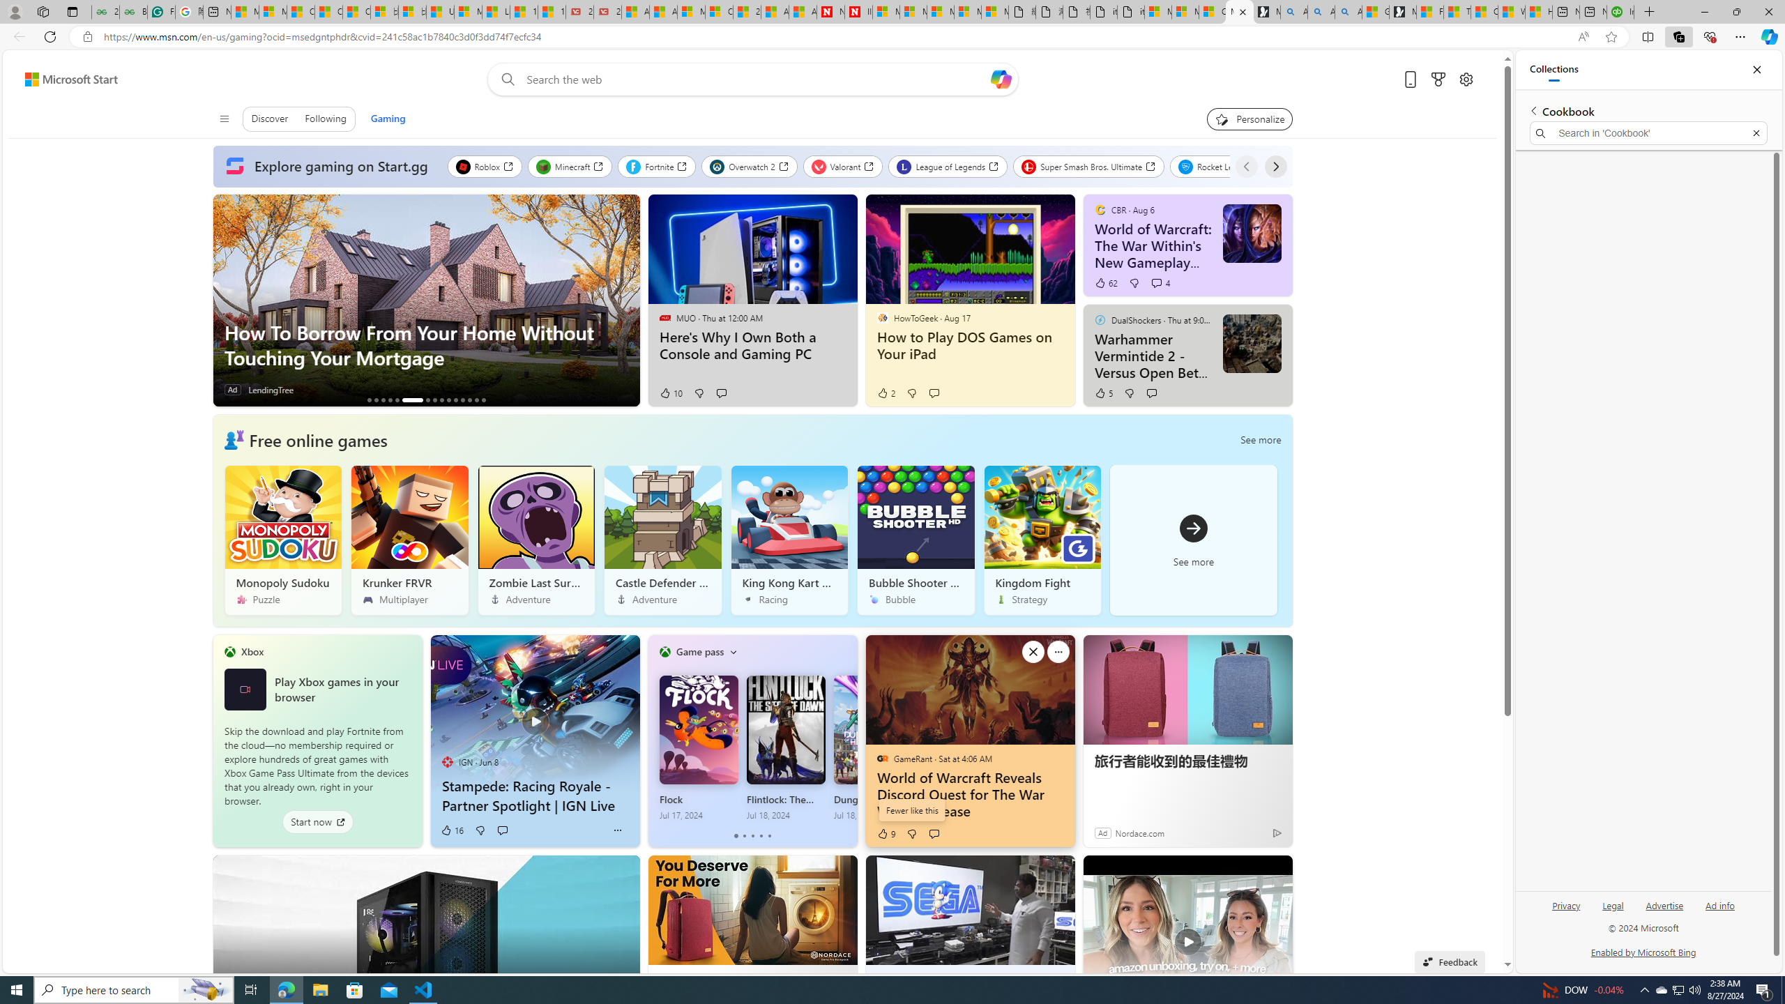 The height and width of the screenshot is (1004, 1785). Describe the element at coordinates (317, 439) in the screenshot. I see `Free online games` at that location.